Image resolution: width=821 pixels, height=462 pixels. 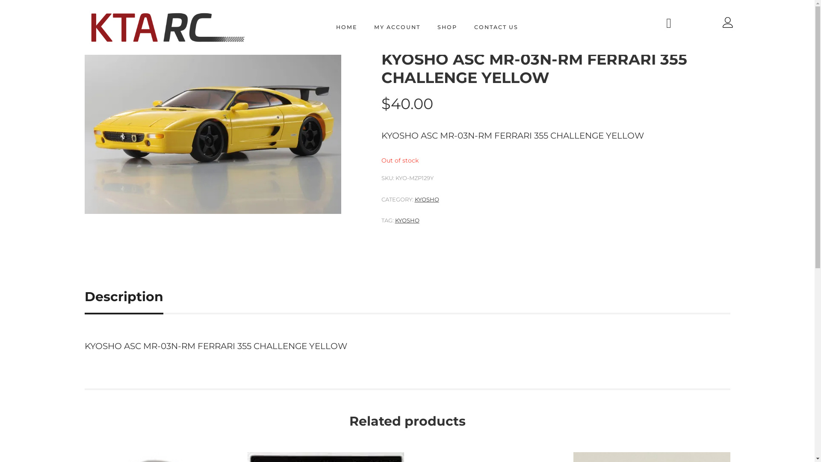 I want to click on facebook, so click(x=669, y=23).